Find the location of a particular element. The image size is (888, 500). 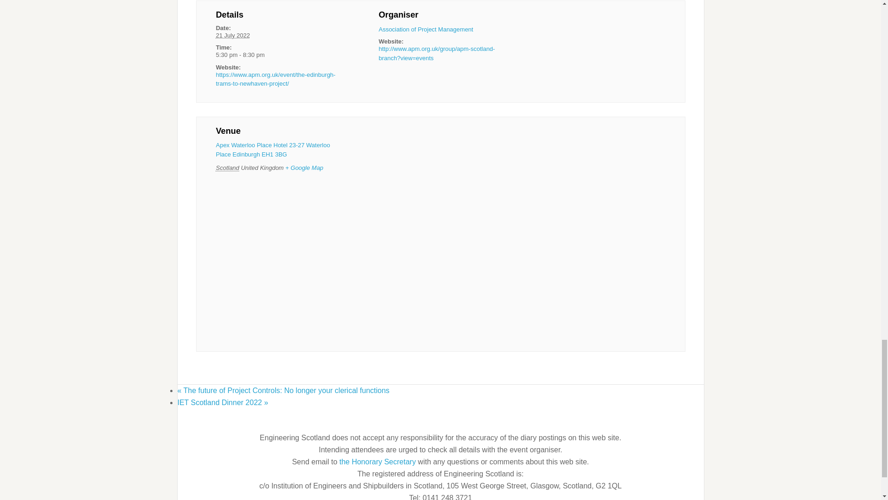

the Honorary Secretary is located at coordinates (378, 462).